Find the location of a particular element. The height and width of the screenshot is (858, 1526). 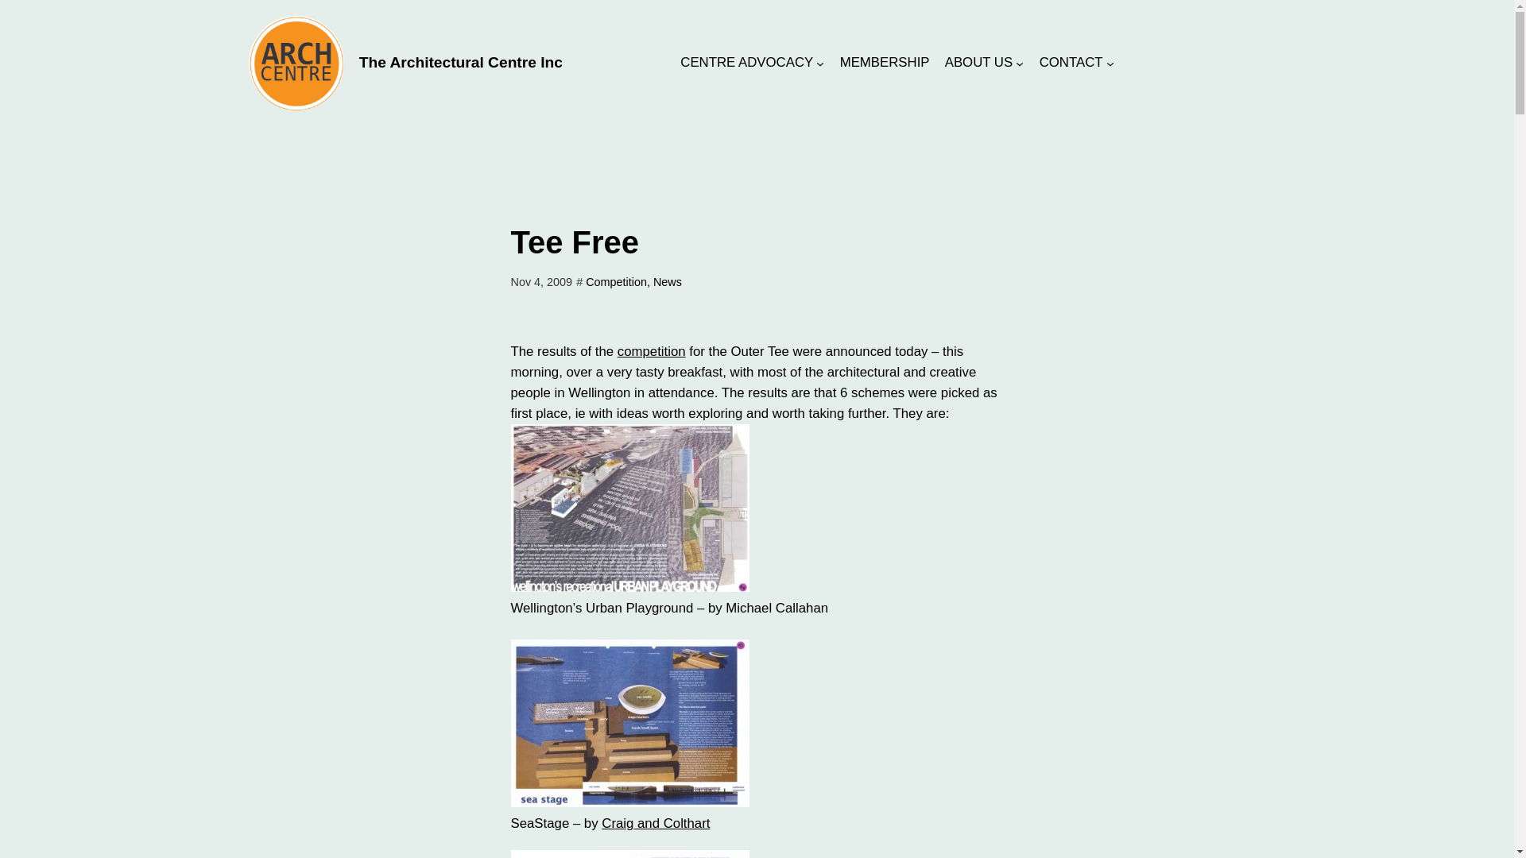

competition is located at coordinates (652, 351).